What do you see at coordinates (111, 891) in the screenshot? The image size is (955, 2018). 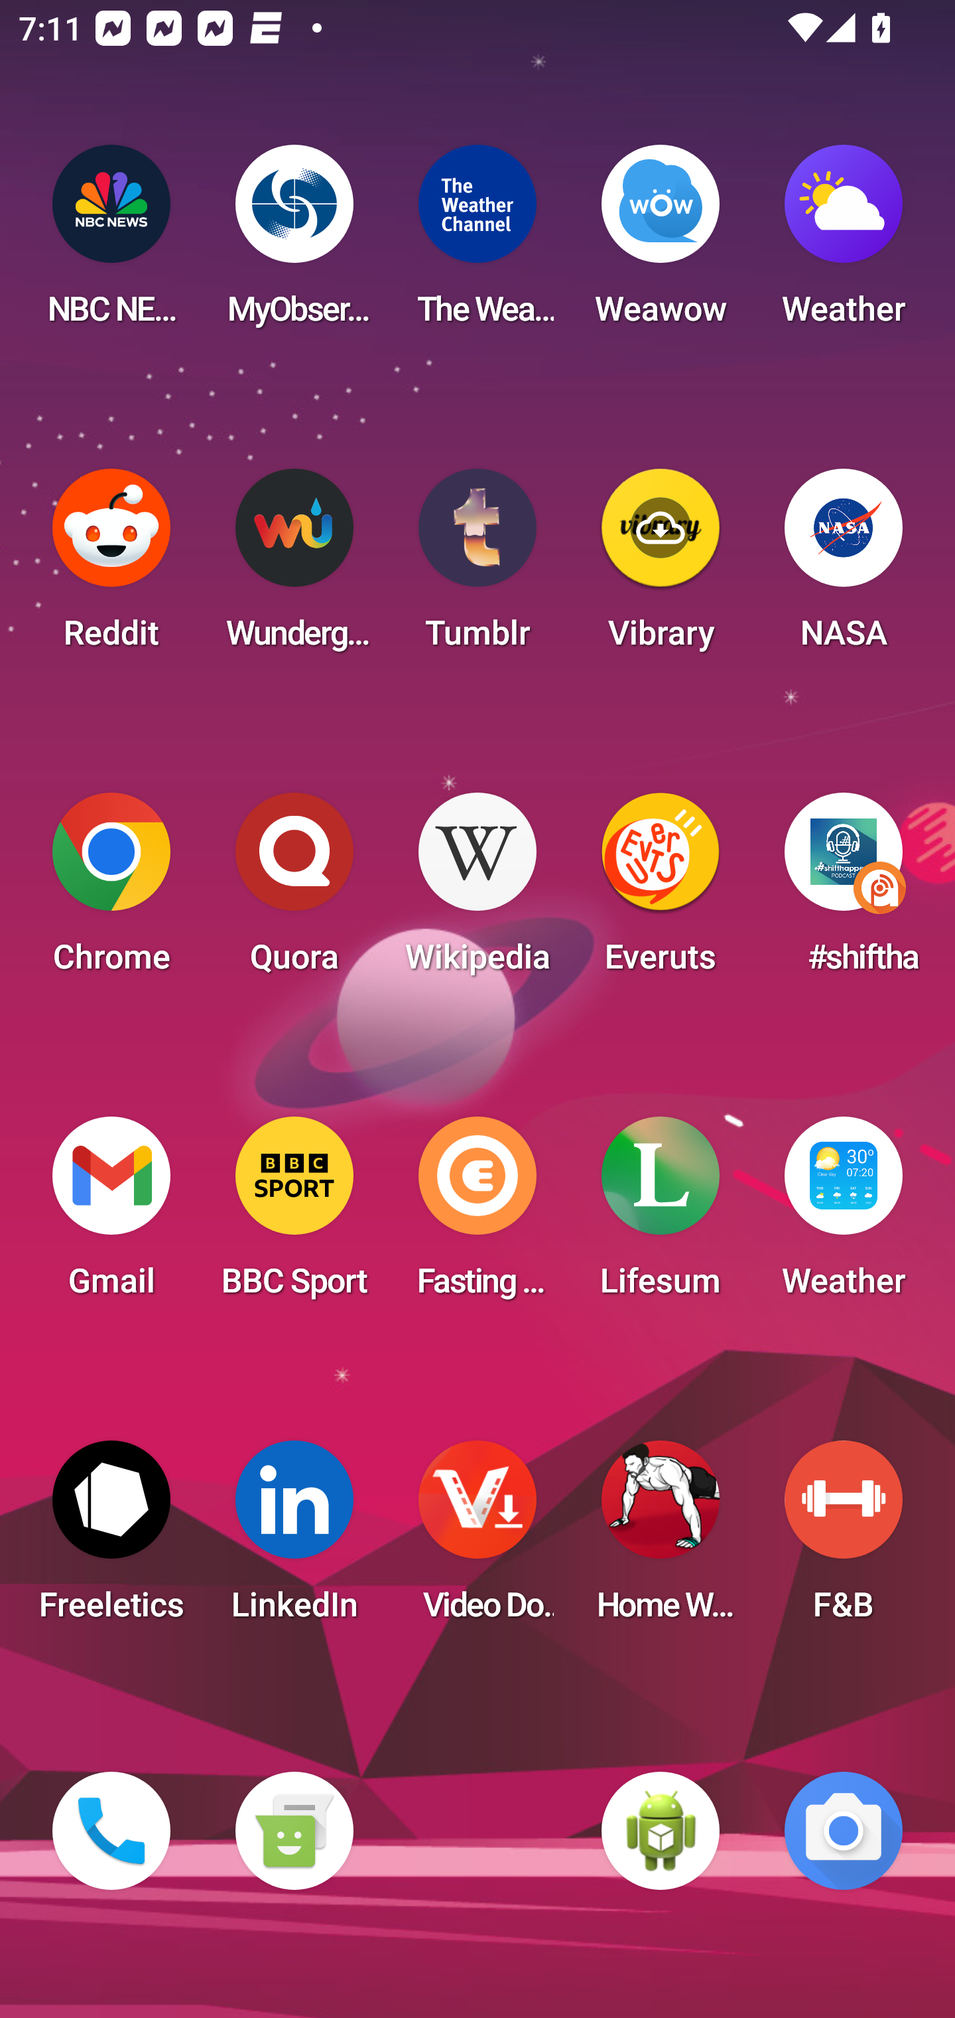 I see `Chrome` at bounding box center [111, 891].